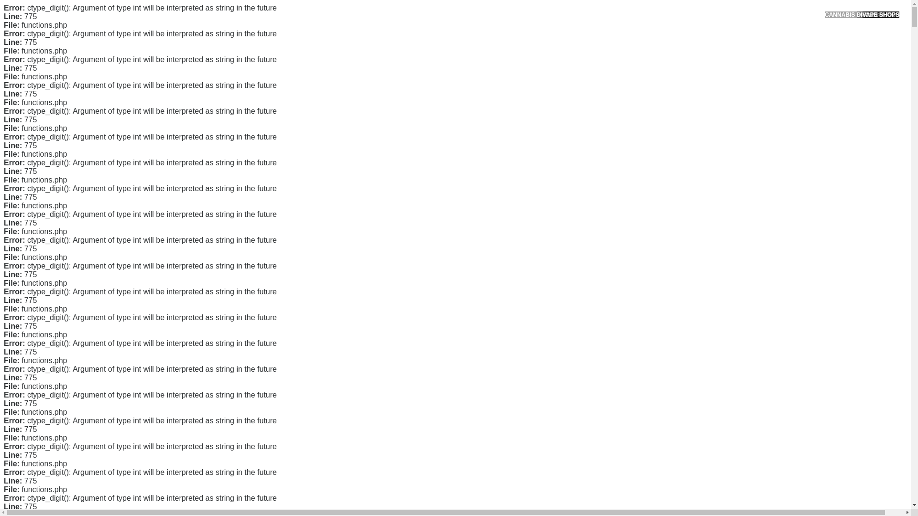  I want to click on Search, so click(663, 54).